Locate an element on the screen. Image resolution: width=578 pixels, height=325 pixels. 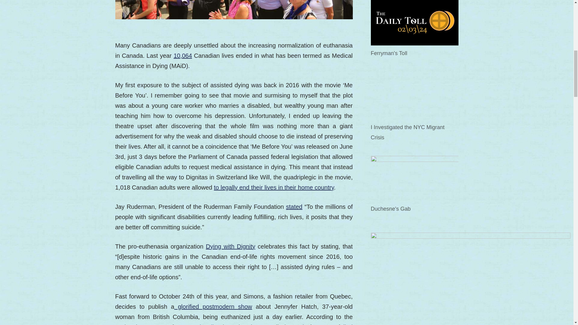
stated is located at coordinates (294, 206).